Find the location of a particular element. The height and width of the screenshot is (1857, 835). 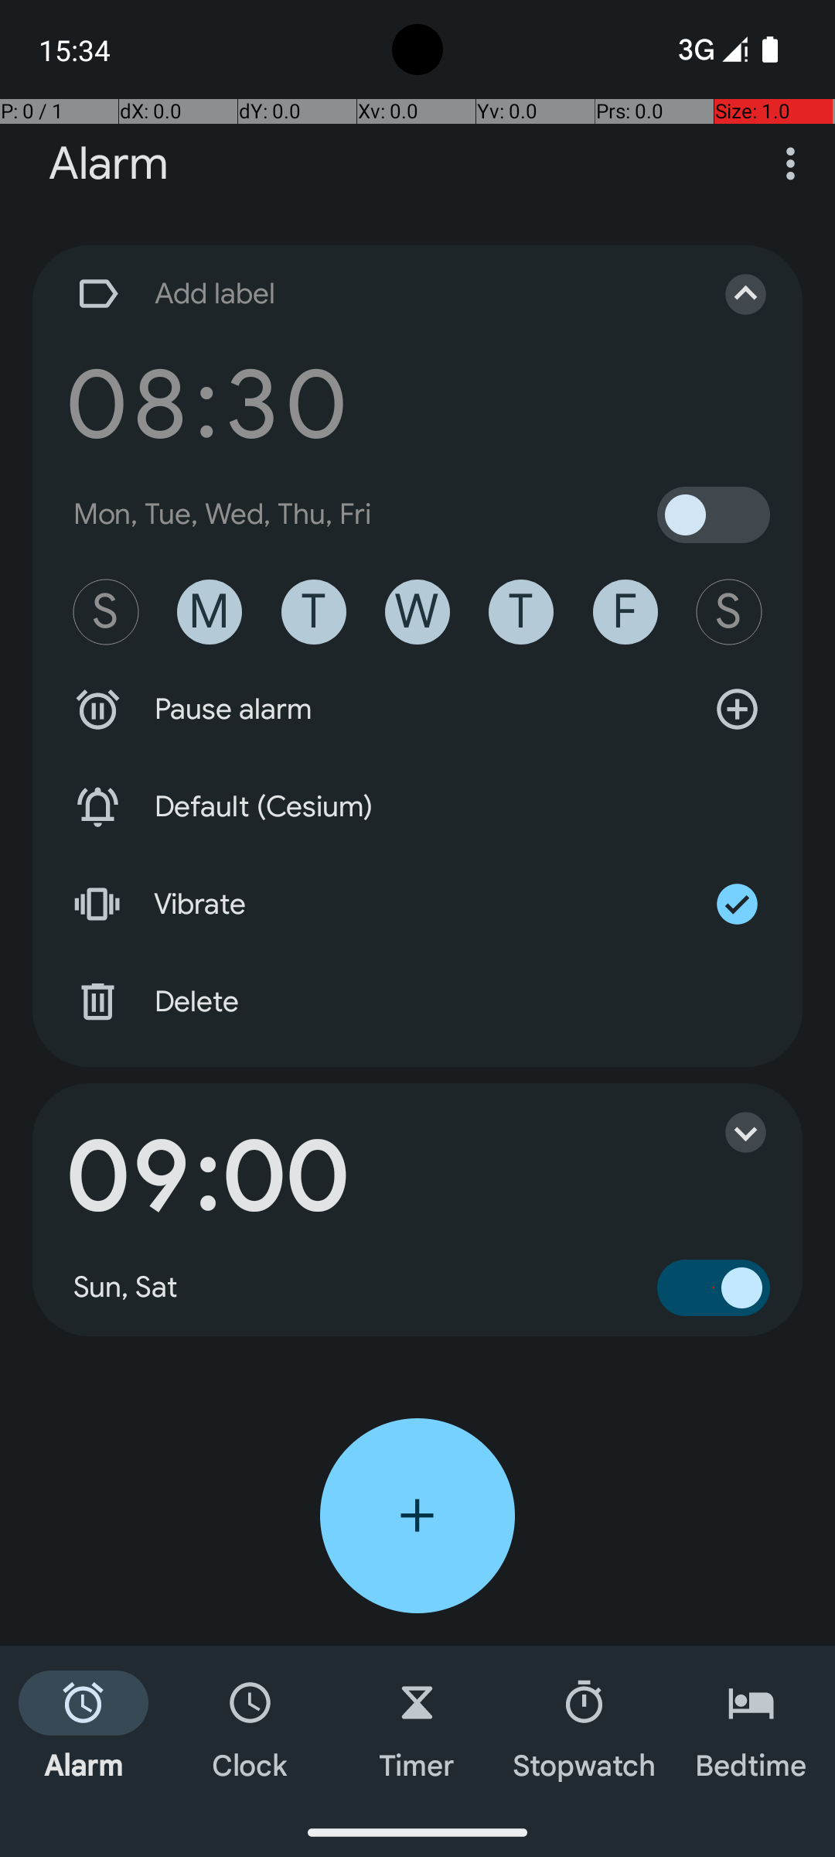

W is located at coordinates (417, 612).